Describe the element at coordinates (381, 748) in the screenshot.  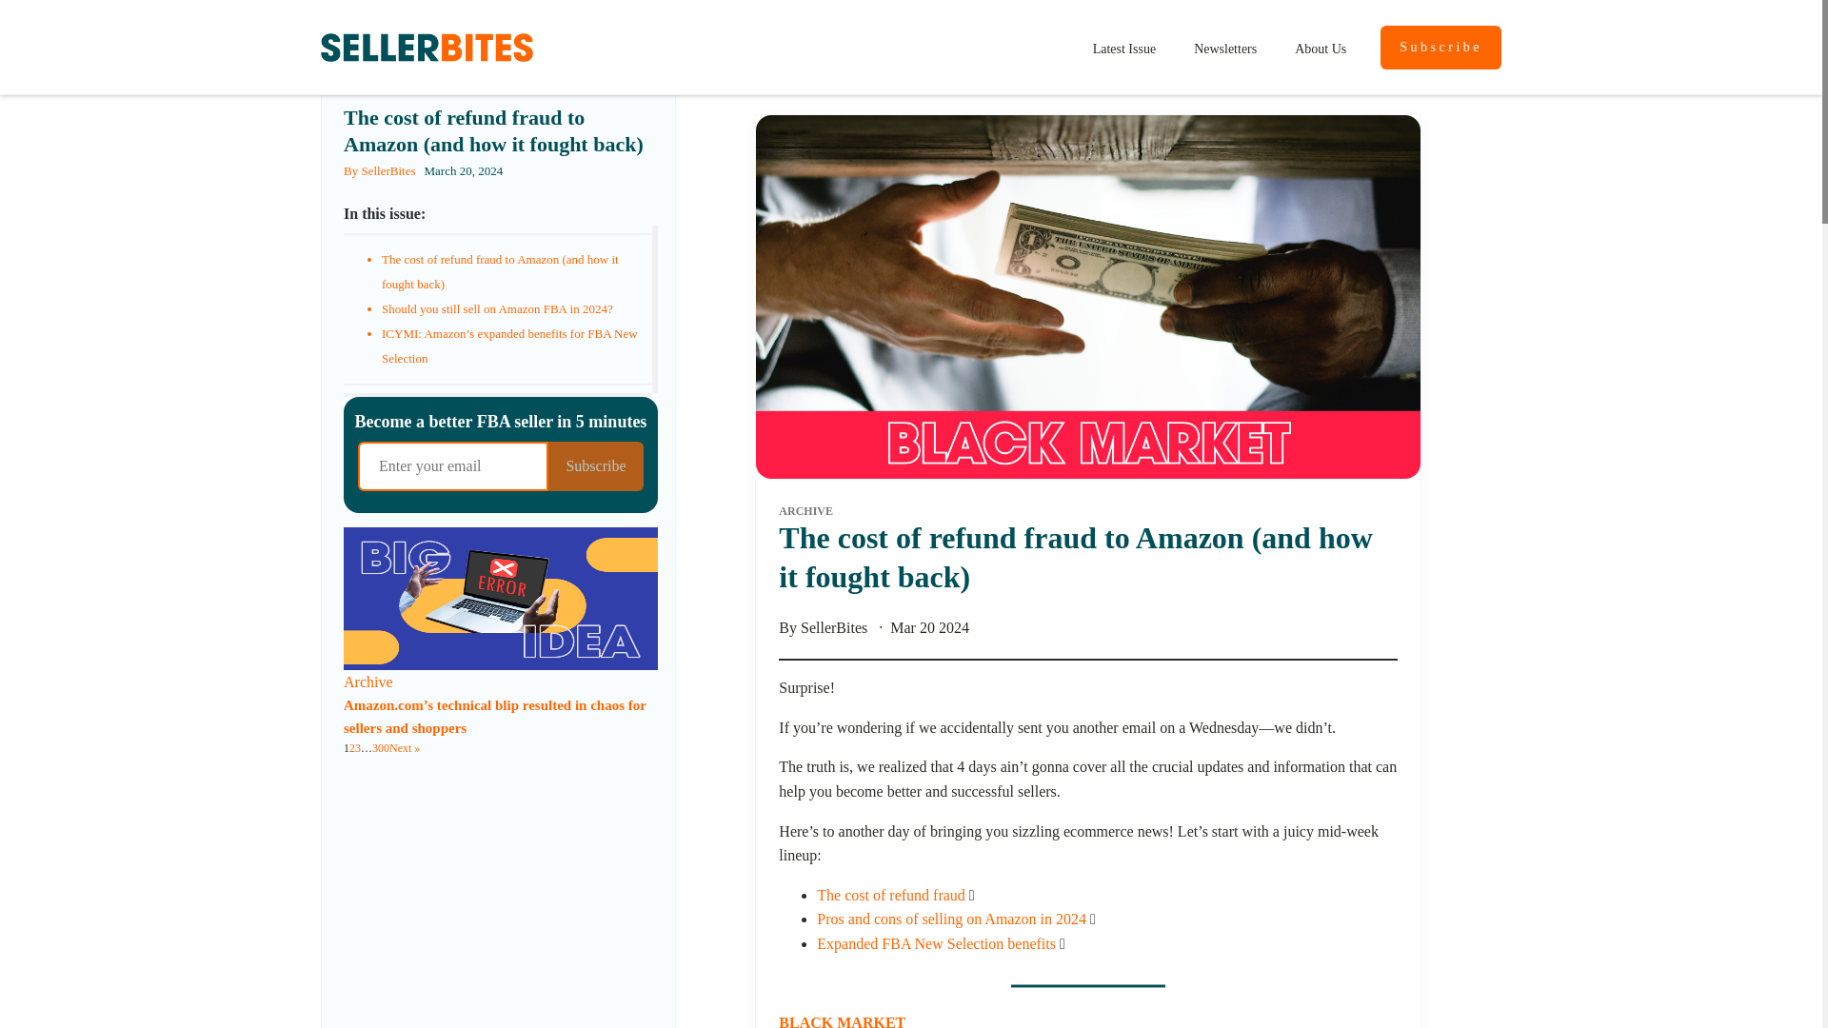
I see `300` at that location.